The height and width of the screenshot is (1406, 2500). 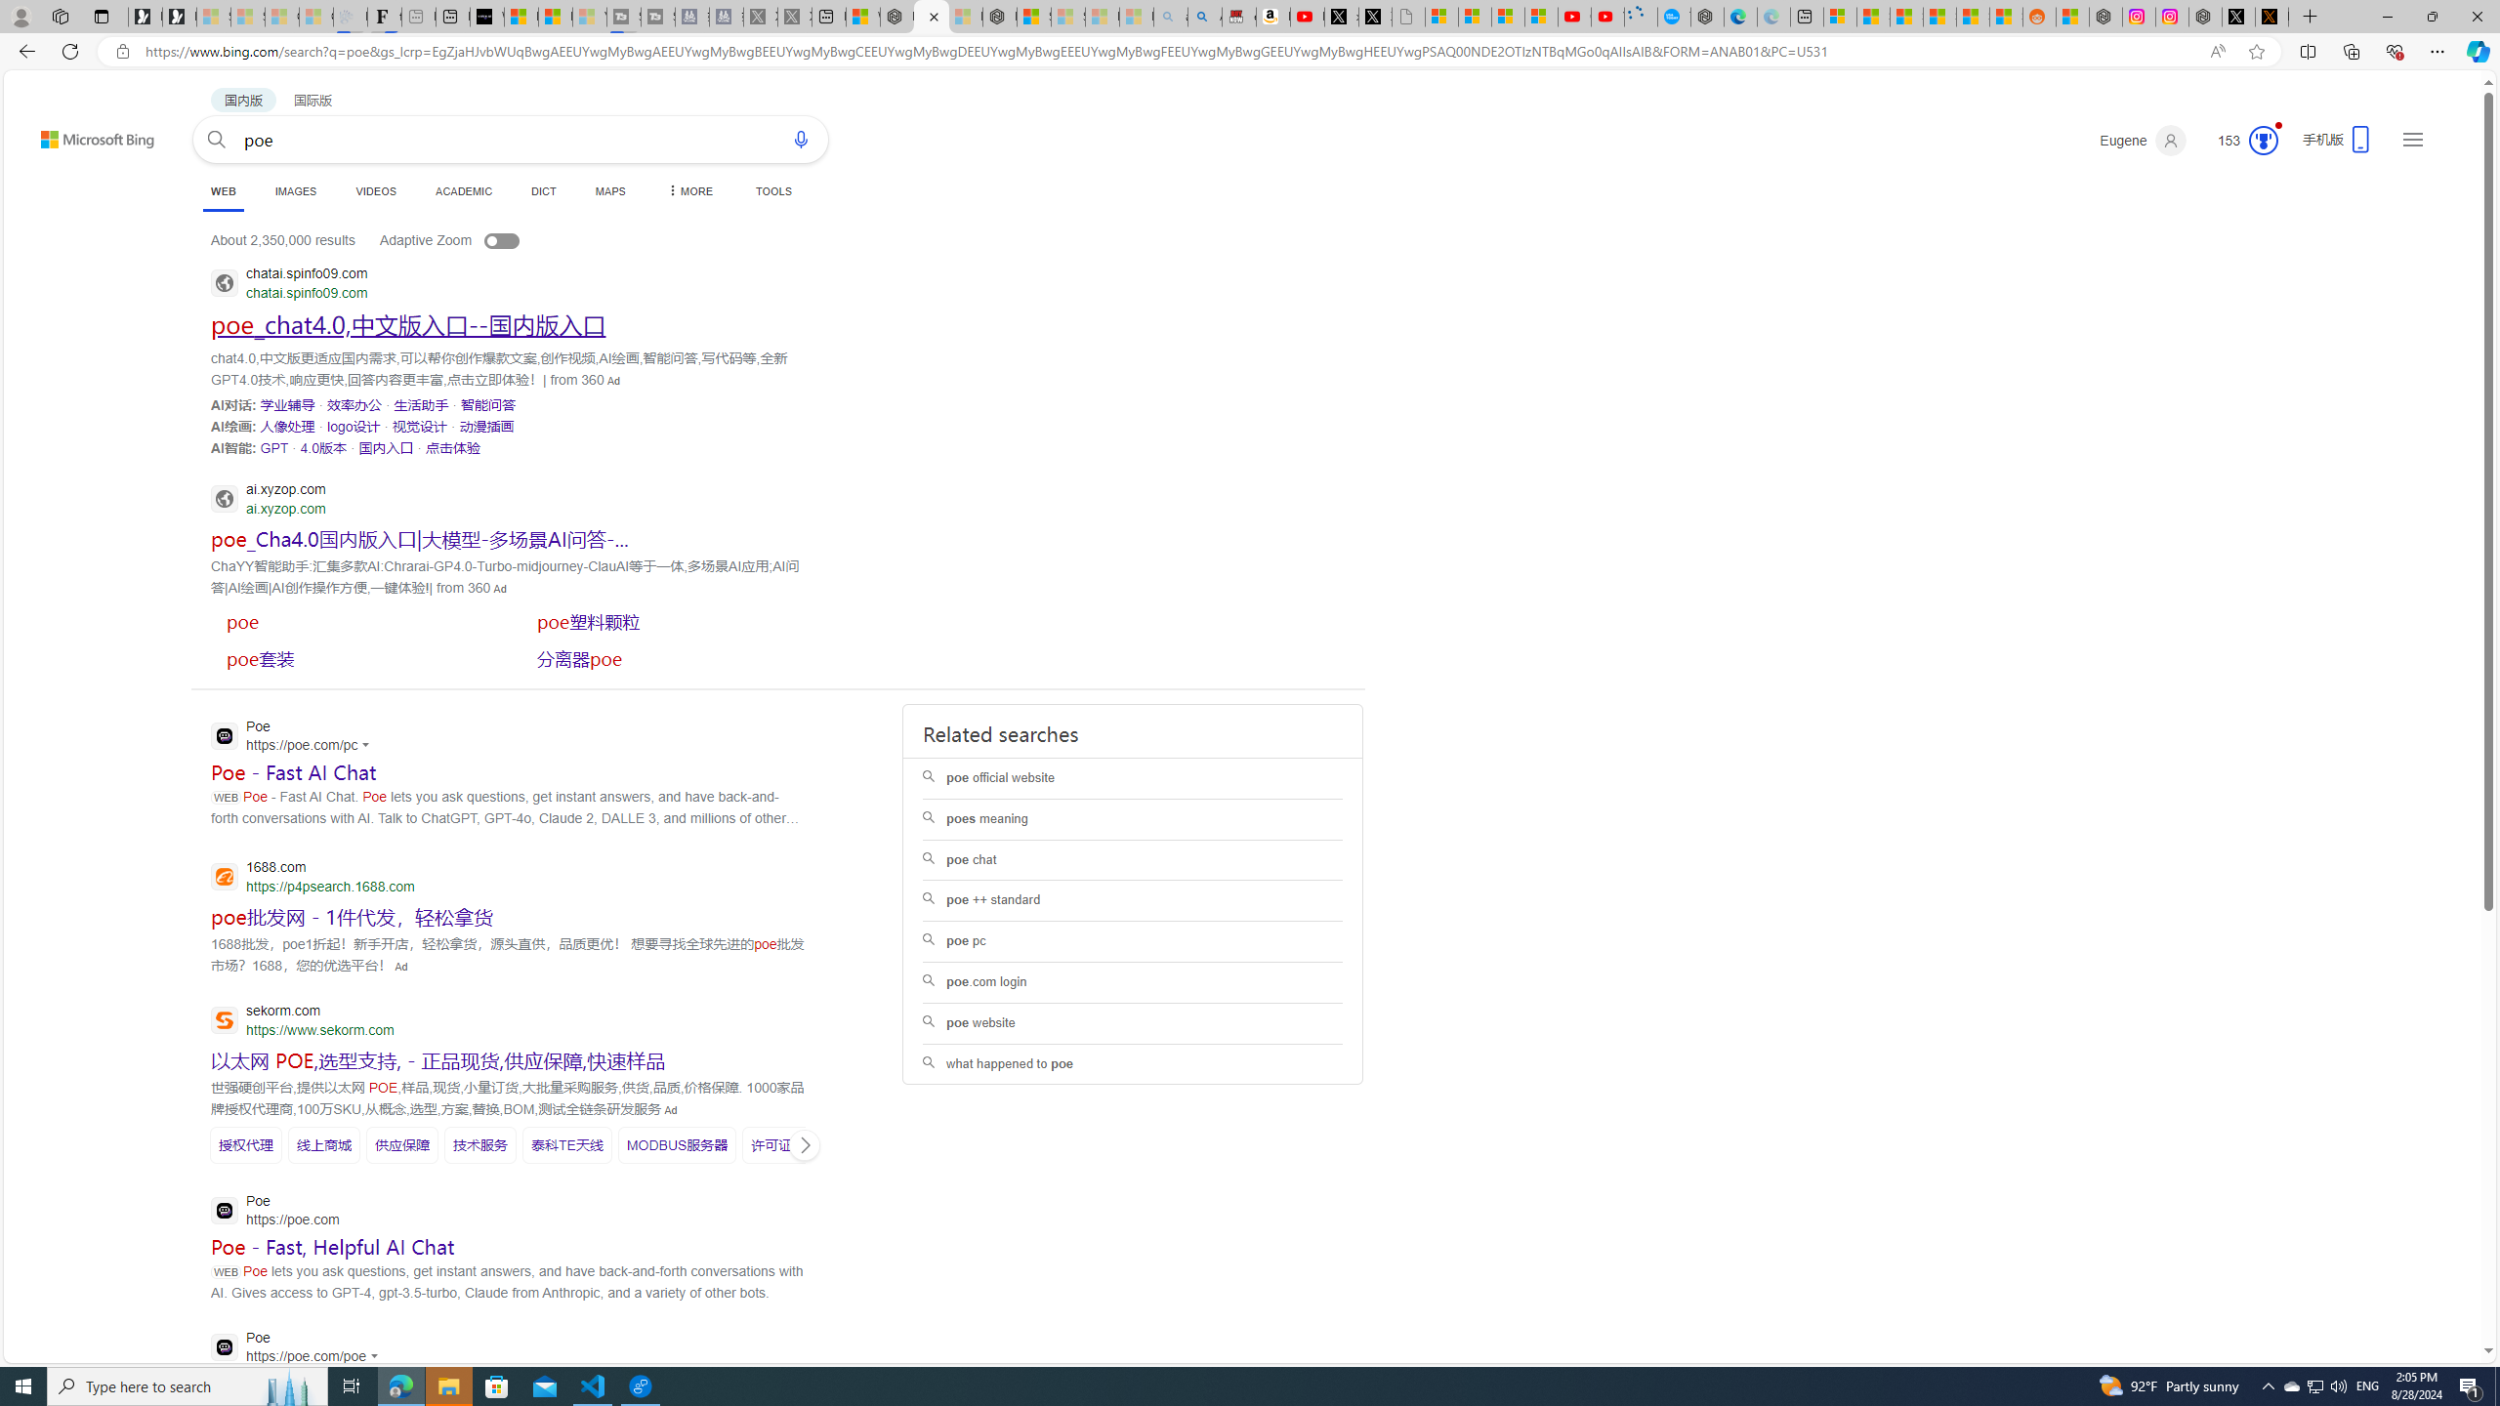 What do you see at coordinates (323, 447) in the screenshot?
I see `SERP,5571` at bounding box center [323, 447].